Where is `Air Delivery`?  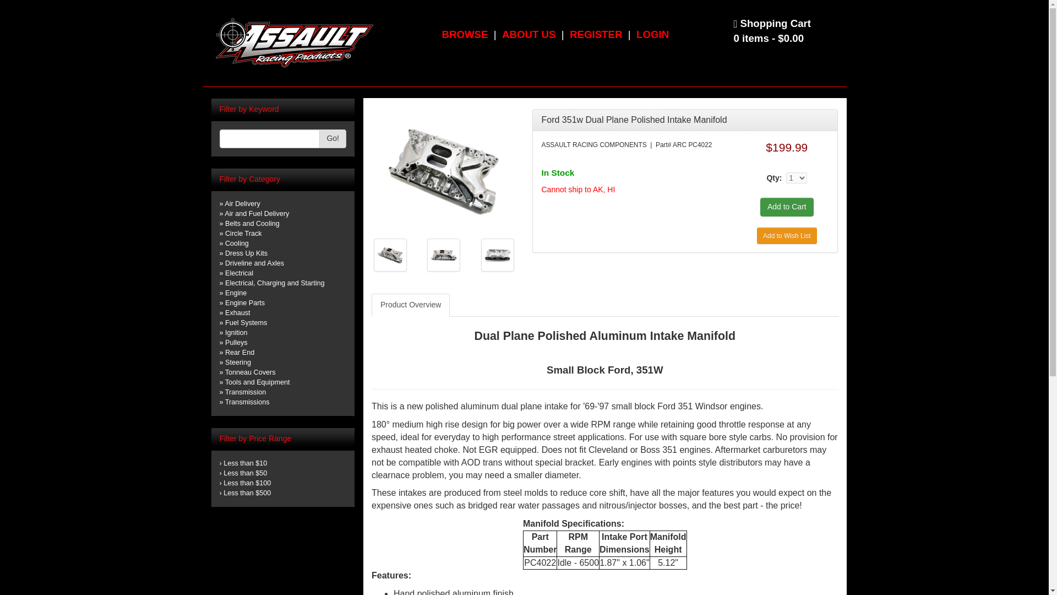
Air Delivery is located at coordinates (242, 203).